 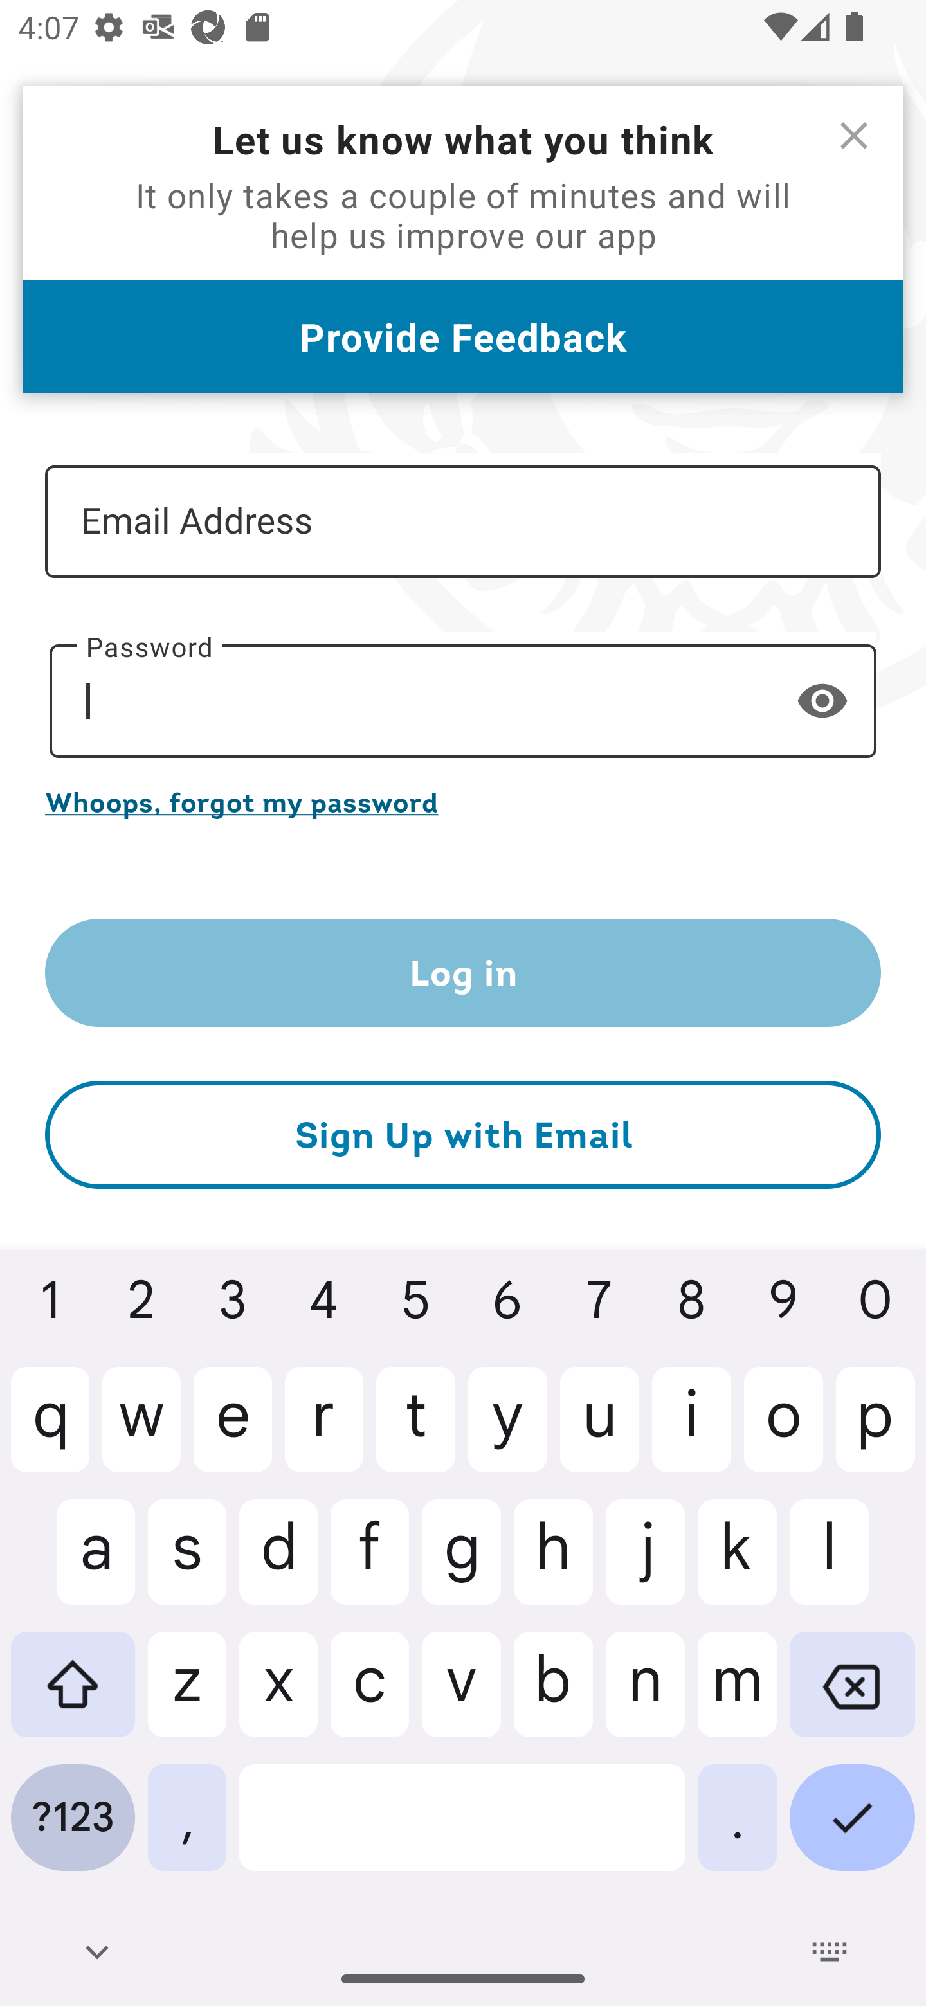 What do you see at coordinates (463, 701) in the screenshot?
I see `Password` at bounding box center [463, 701].